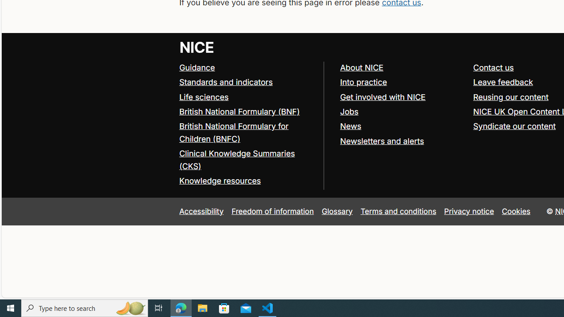 The image size is (564, 317). What do you see at coordinates (511, 97) in the screenshot?
I see `Reusing our content` at bounding box center [511, 97].